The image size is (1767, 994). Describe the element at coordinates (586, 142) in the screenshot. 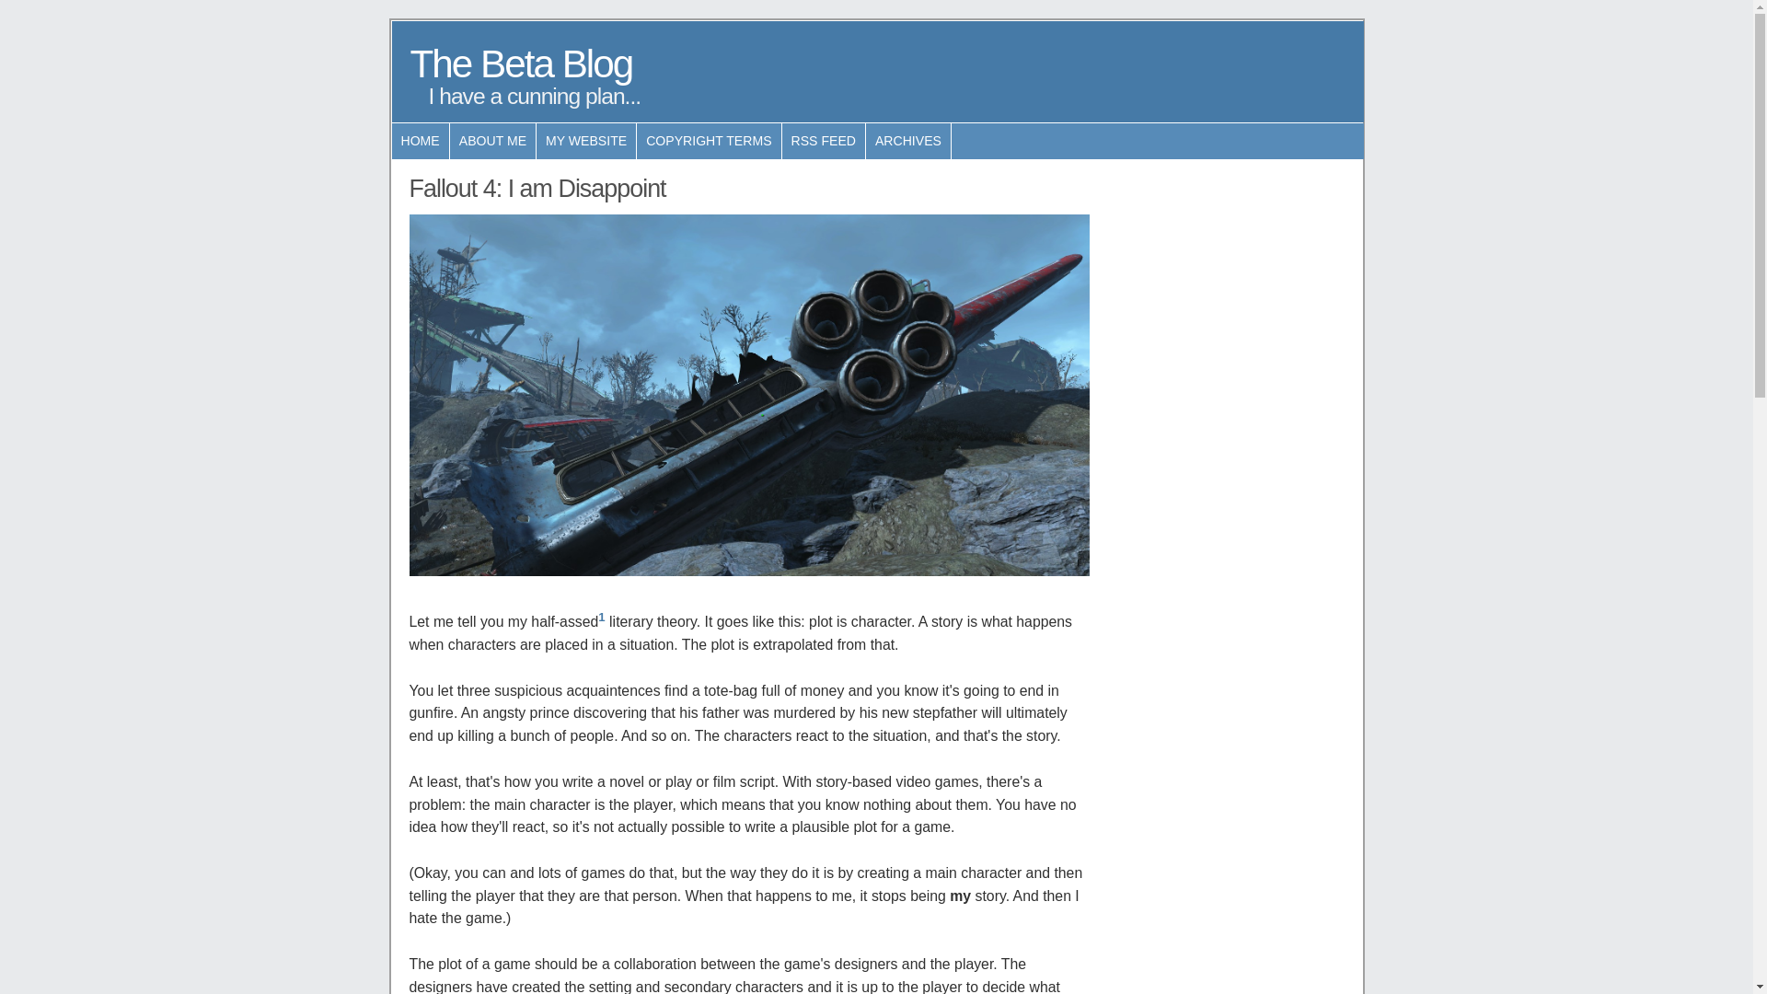

I see `MY WEBSITE` at that location.